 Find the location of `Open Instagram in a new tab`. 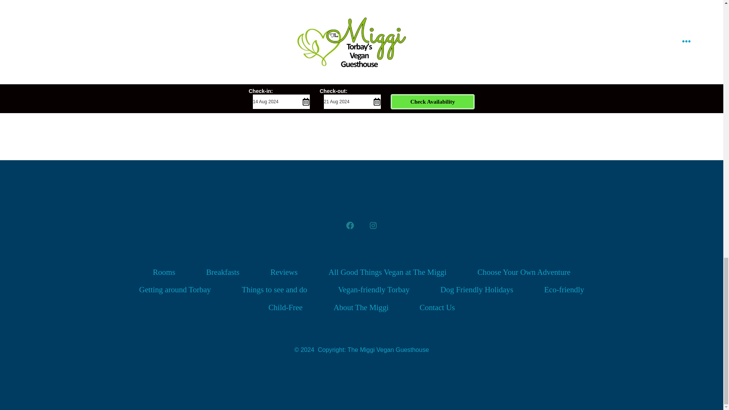

Open Instagram in a new tab is located at coordinates (373, 225).